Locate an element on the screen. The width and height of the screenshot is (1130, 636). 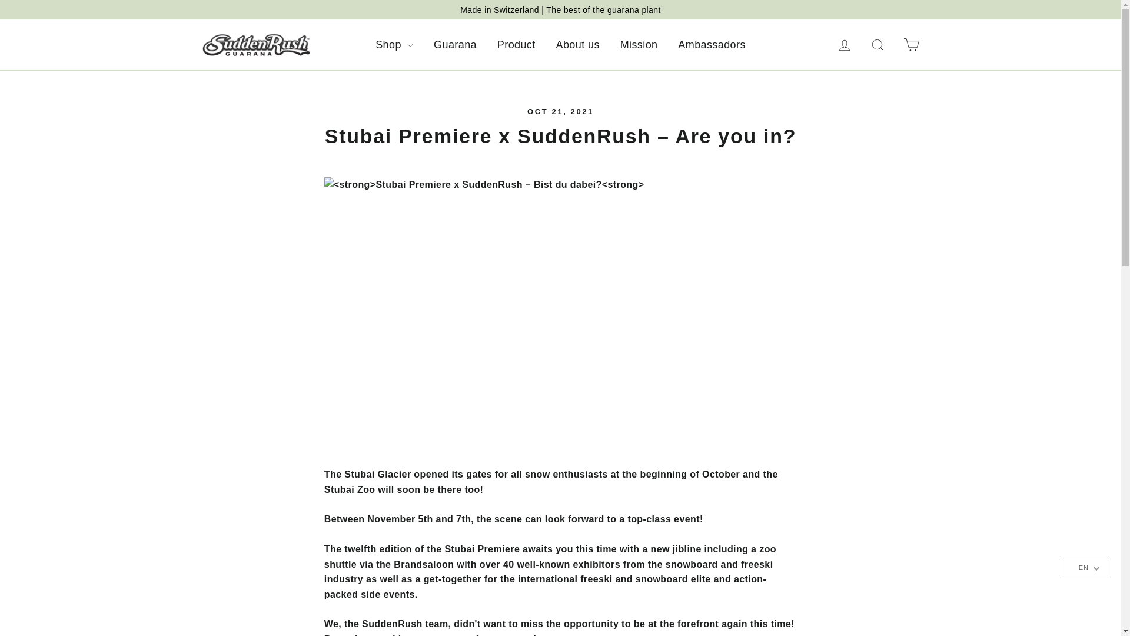
Product is located at coordinates (516, 45).